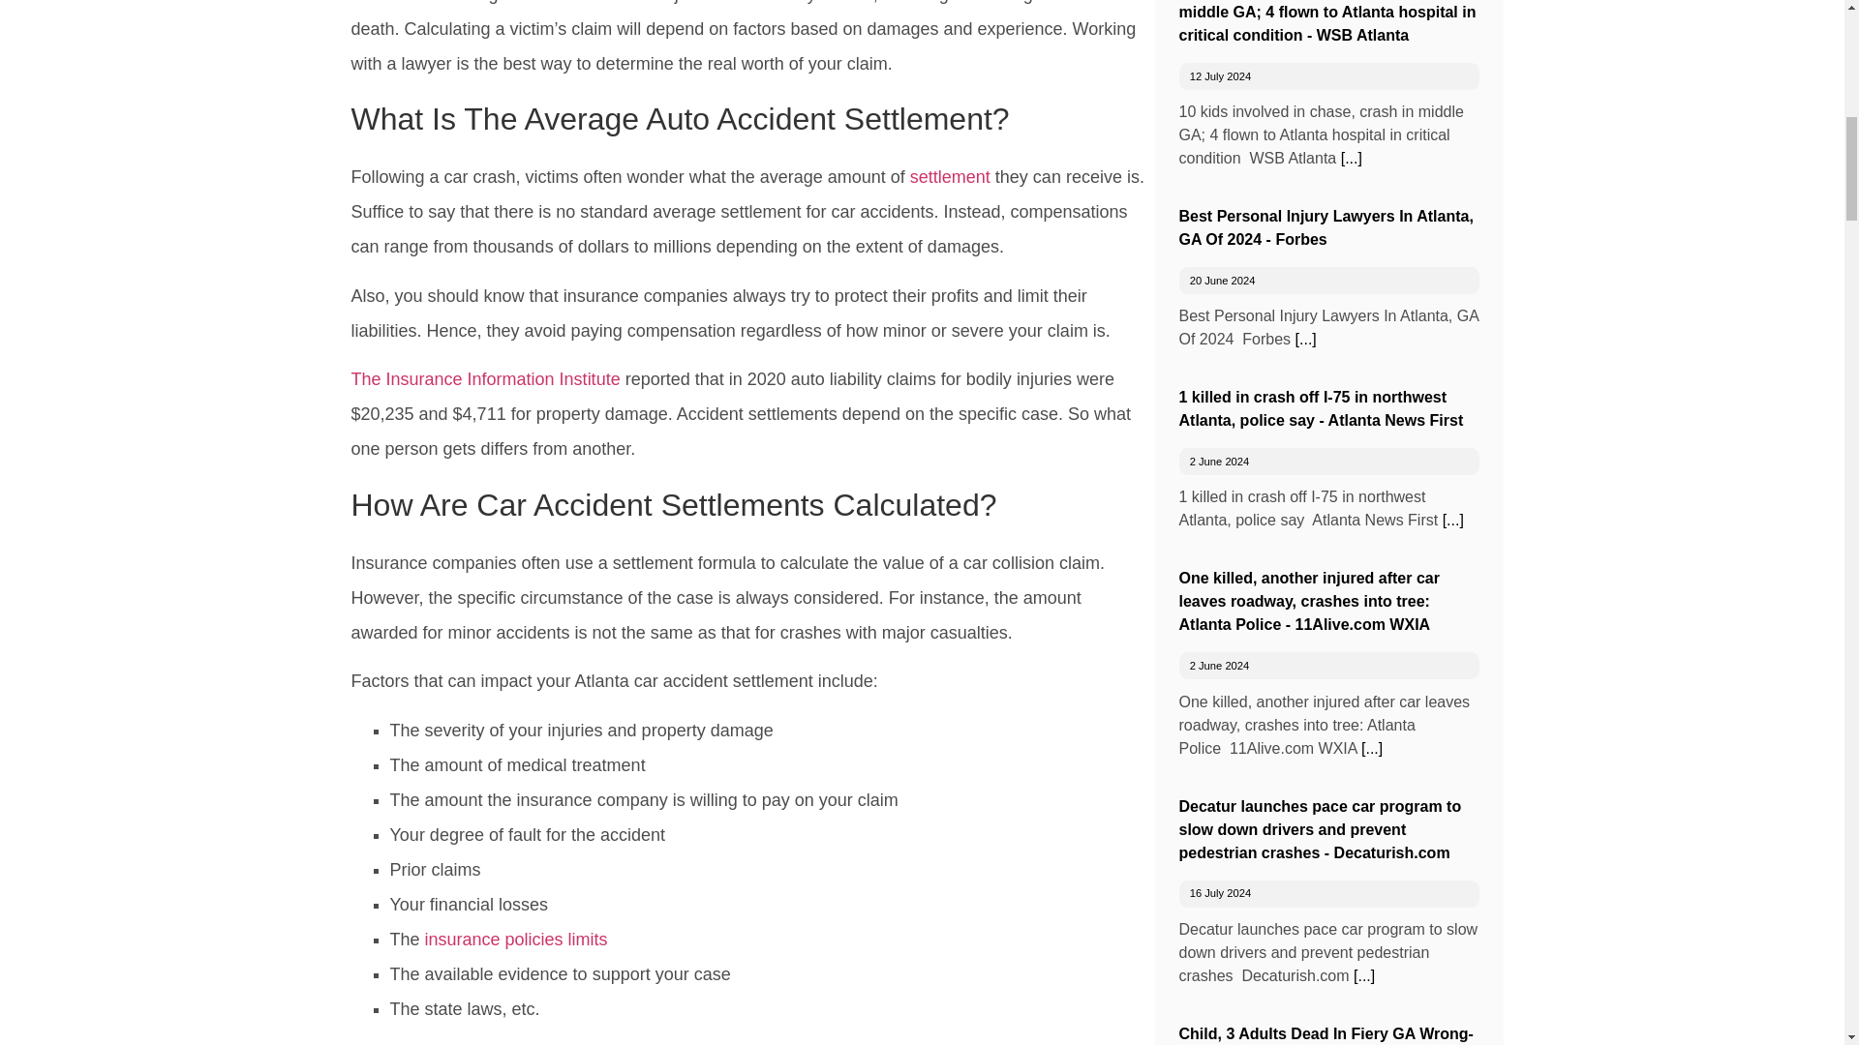  I want to click on 12 July 2024, 11:05 am UTC, so click(1220, 76).